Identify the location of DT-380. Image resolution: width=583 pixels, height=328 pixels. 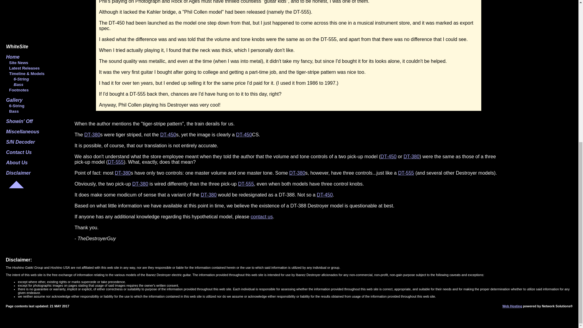
(208, 195).